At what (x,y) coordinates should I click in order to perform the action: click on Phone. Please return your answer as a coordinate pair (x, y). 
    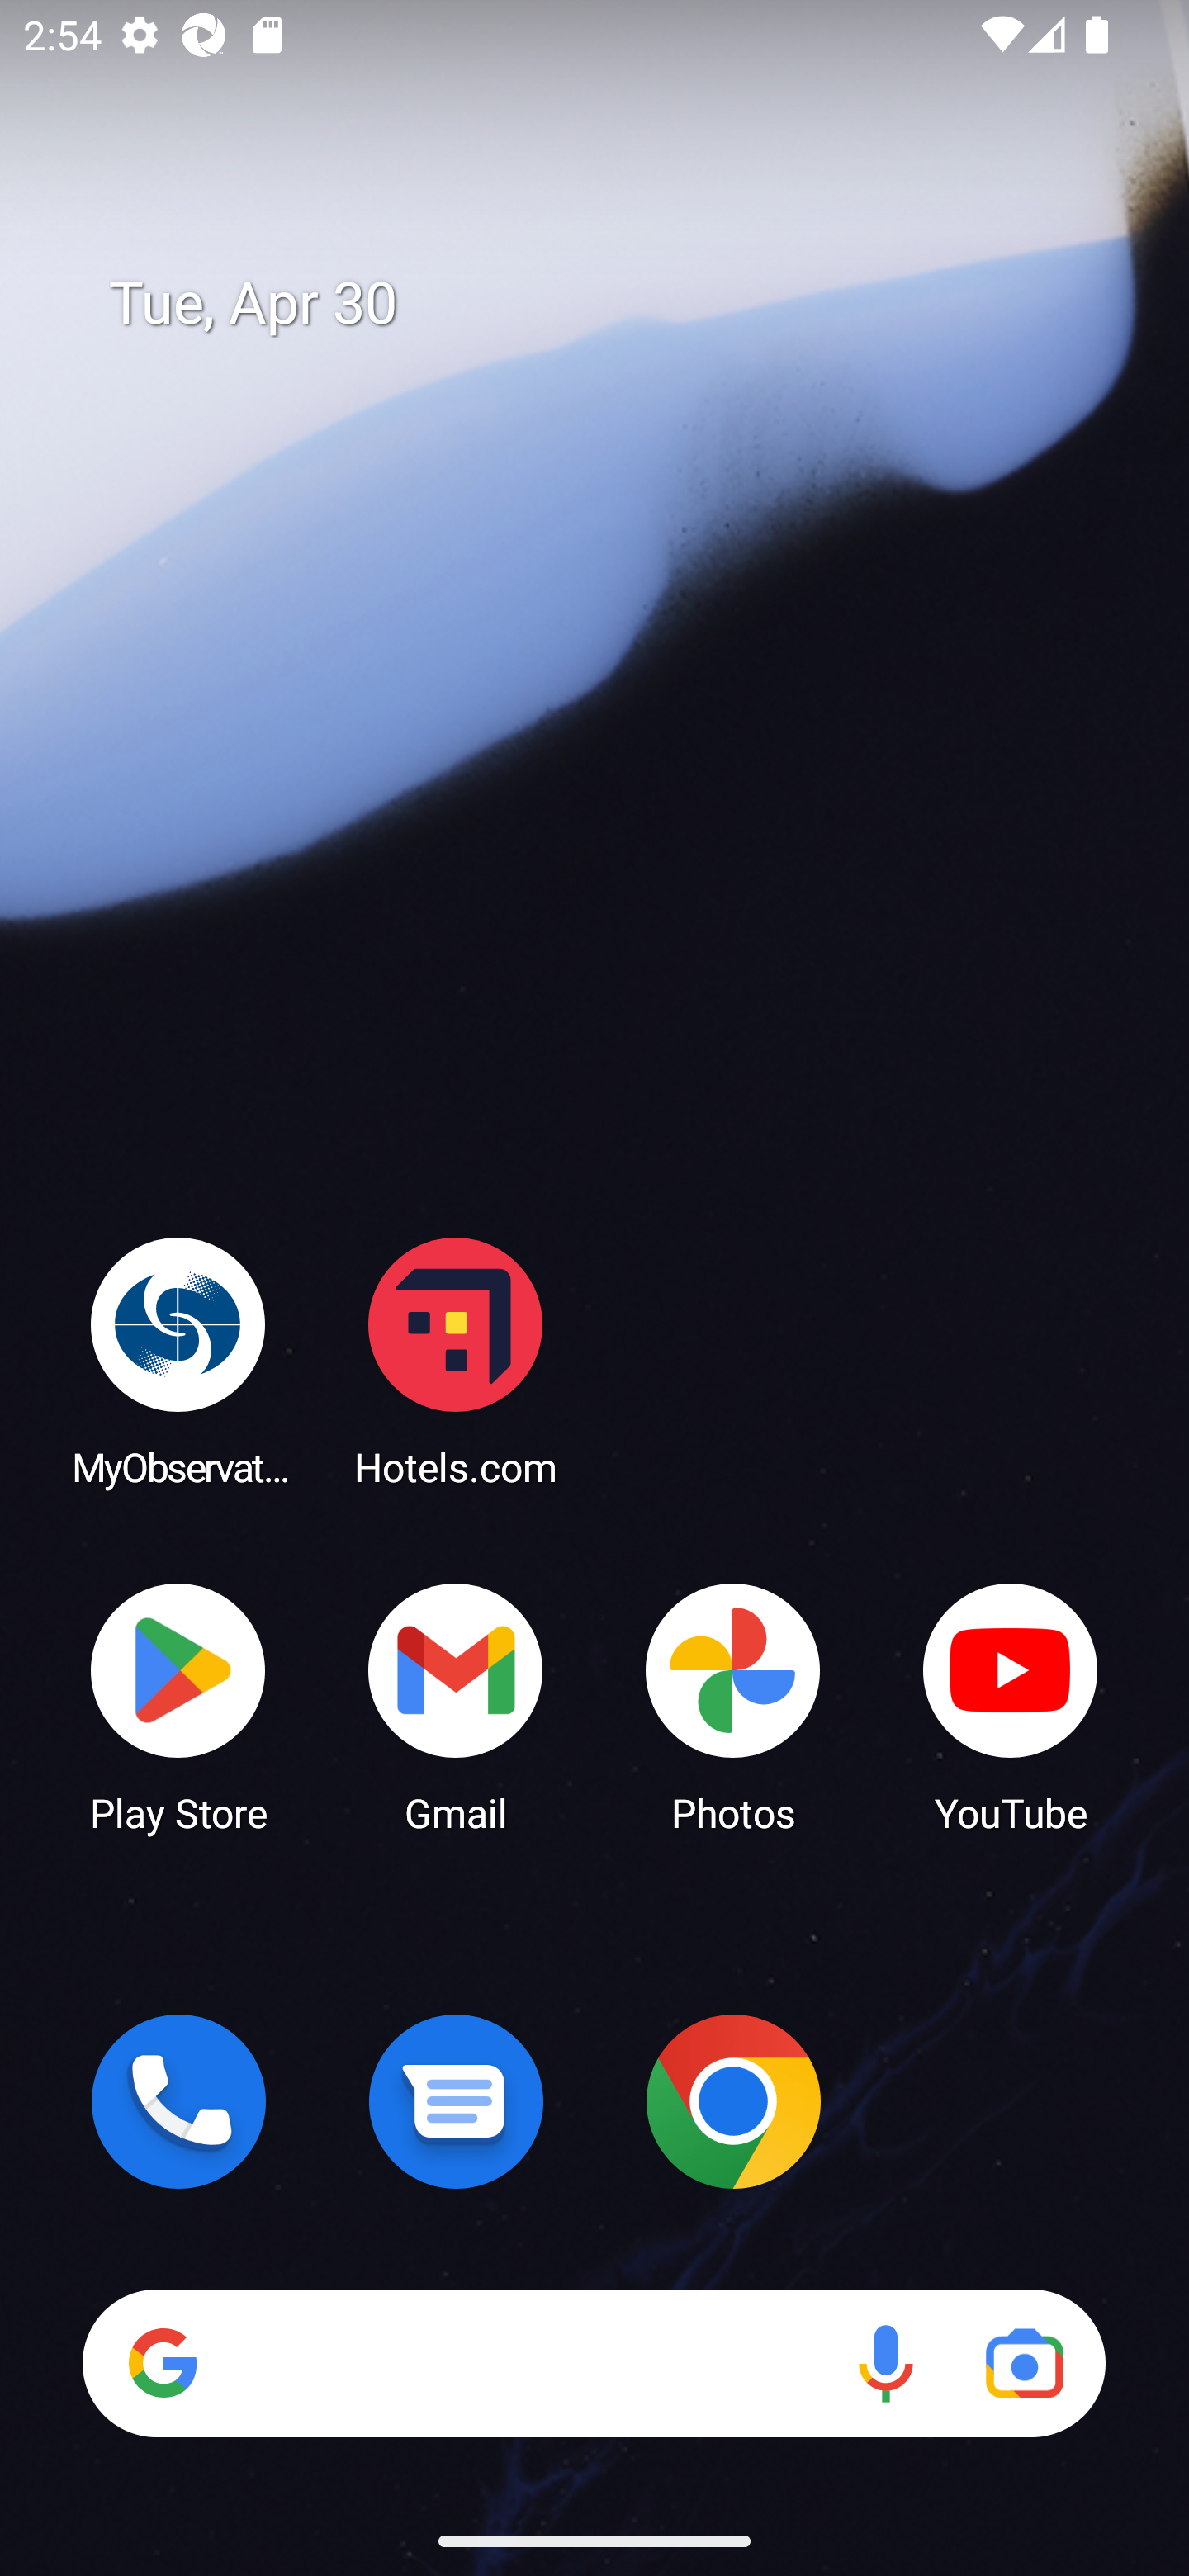
    Looking at the image, I should click on (178, 2101).